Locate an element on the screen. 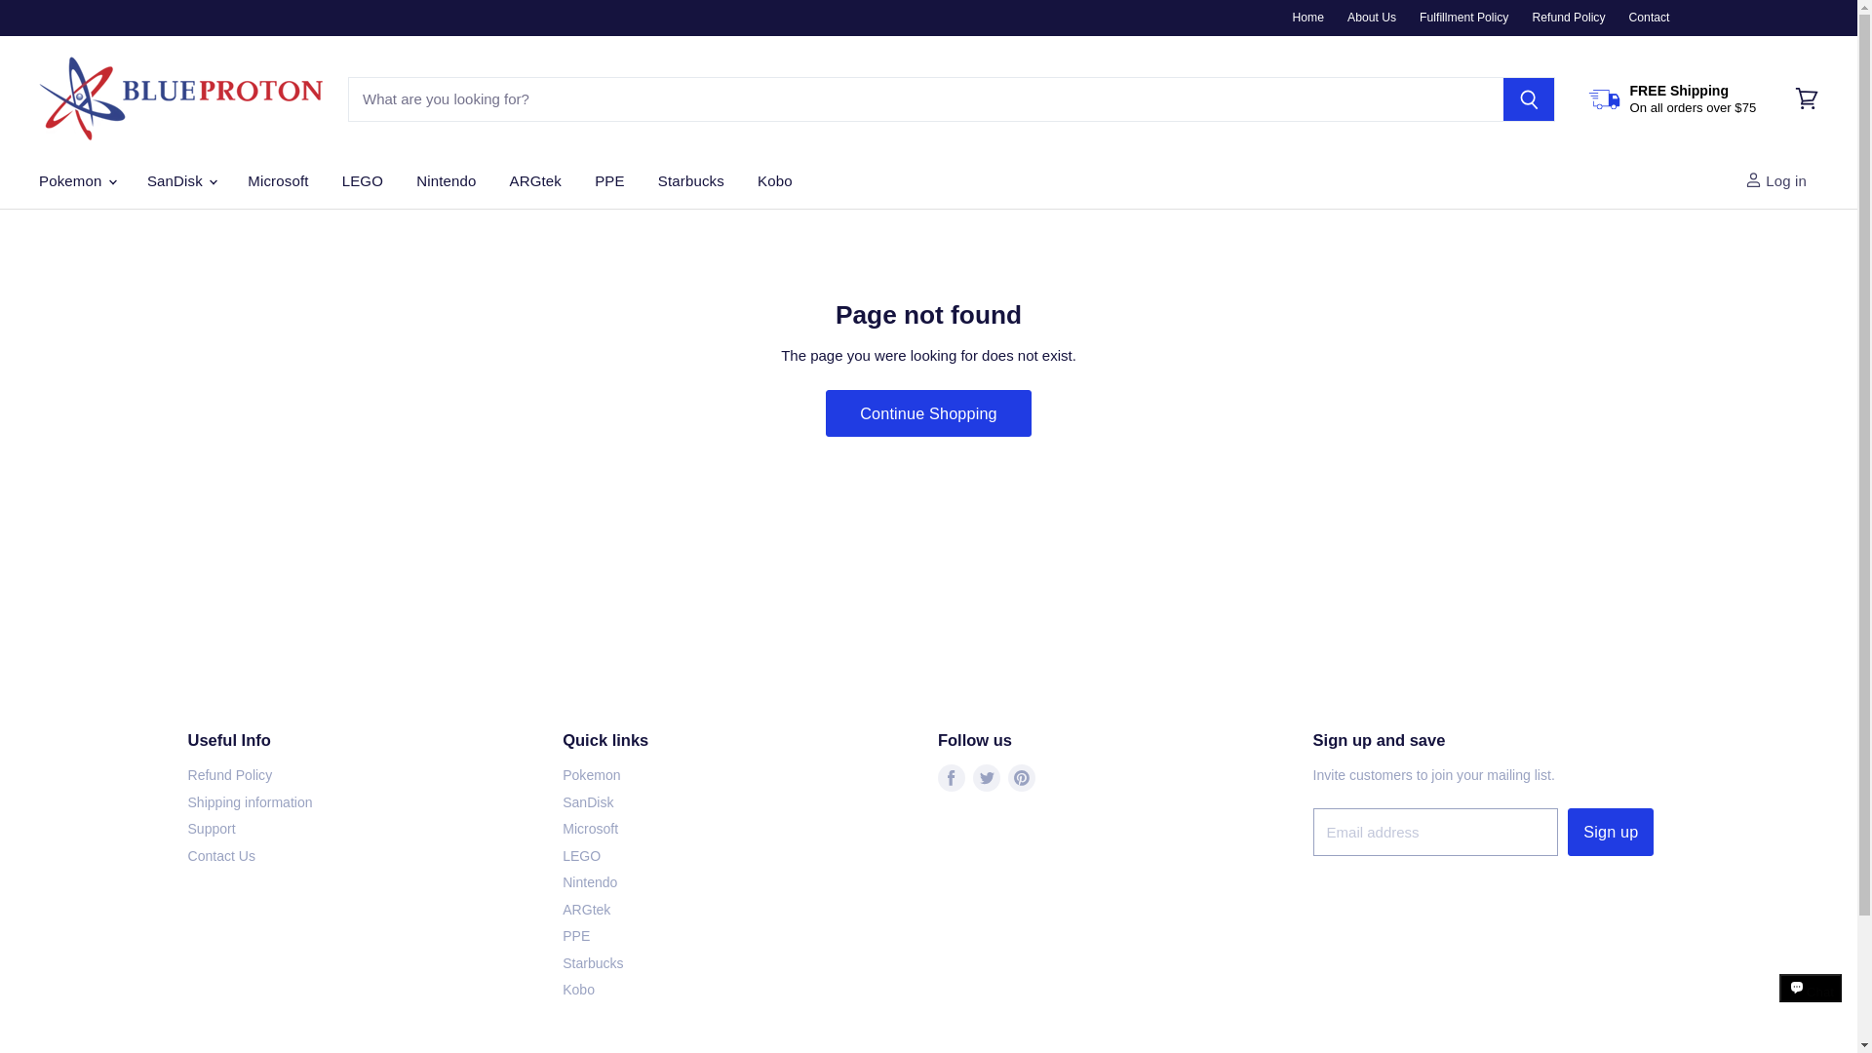 The image size is (1872, 1053). LEGO is located at coordinates (363, 181).